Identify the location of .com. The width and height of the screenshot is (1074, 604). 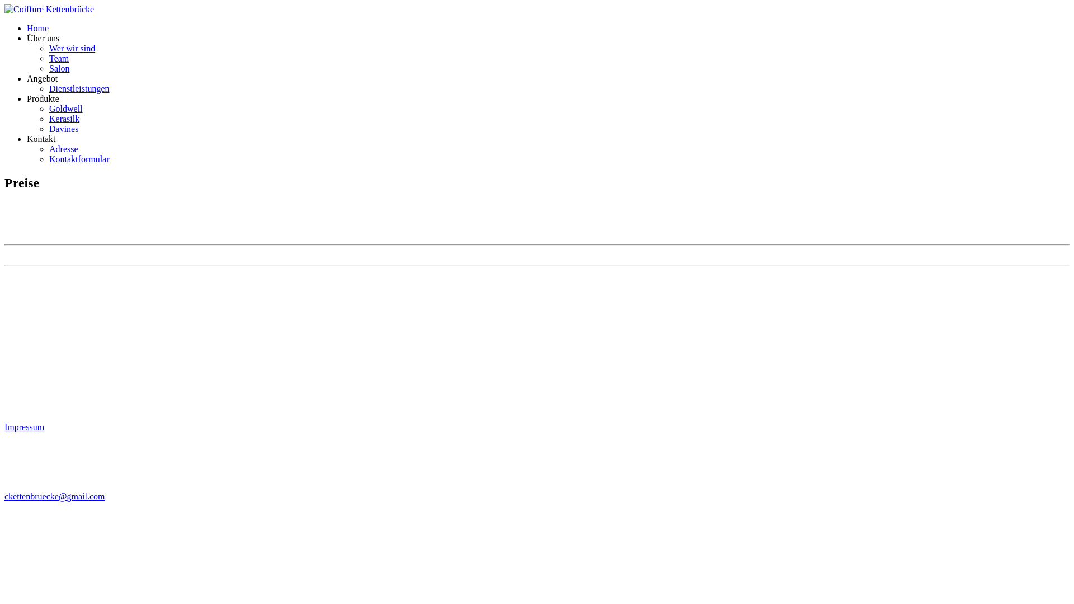
(96, 497).